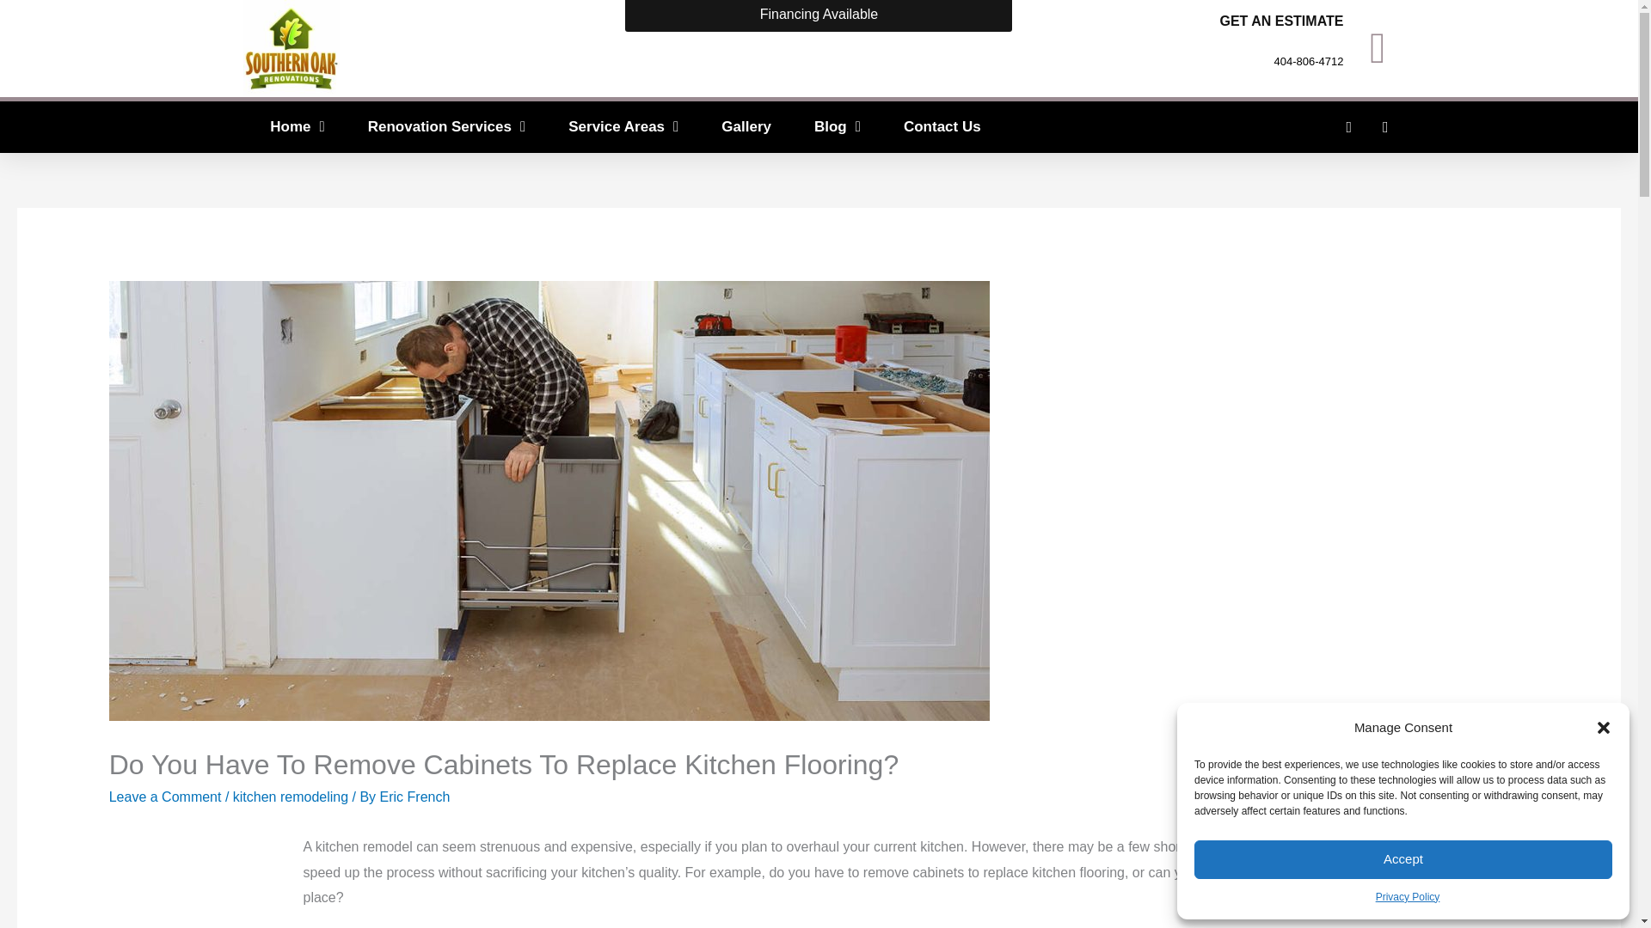  I want to click on Financing Available, so click(819, 15).